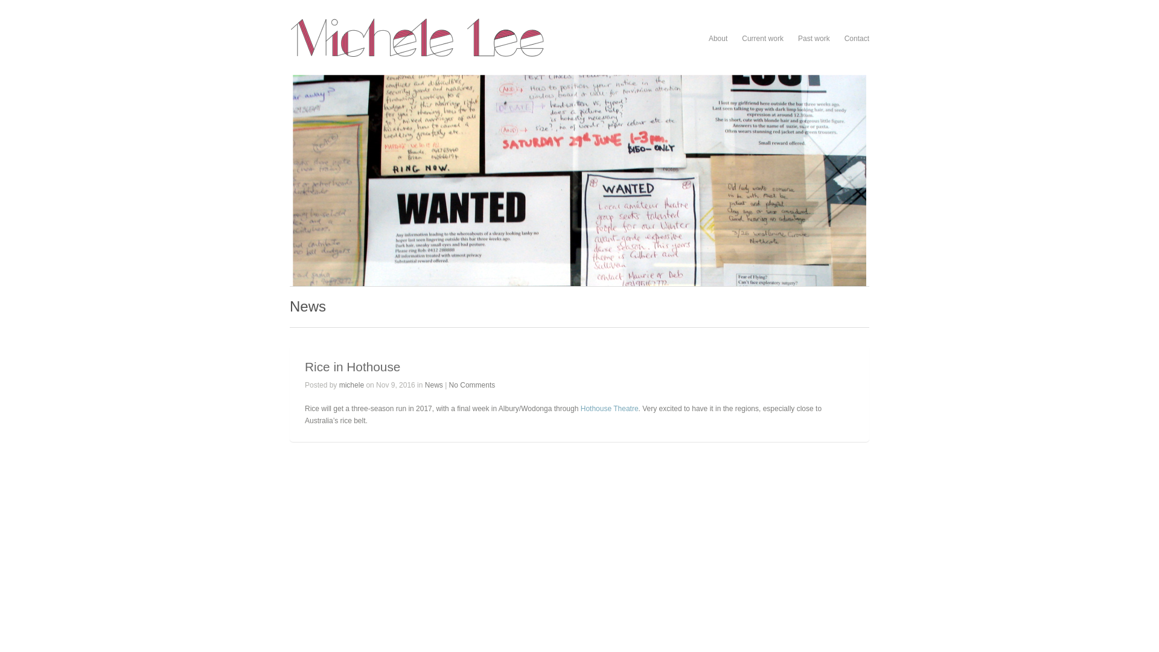 The height and width of the screenshot is (652, 1159). I want to click on Current work, so click(763, 39).